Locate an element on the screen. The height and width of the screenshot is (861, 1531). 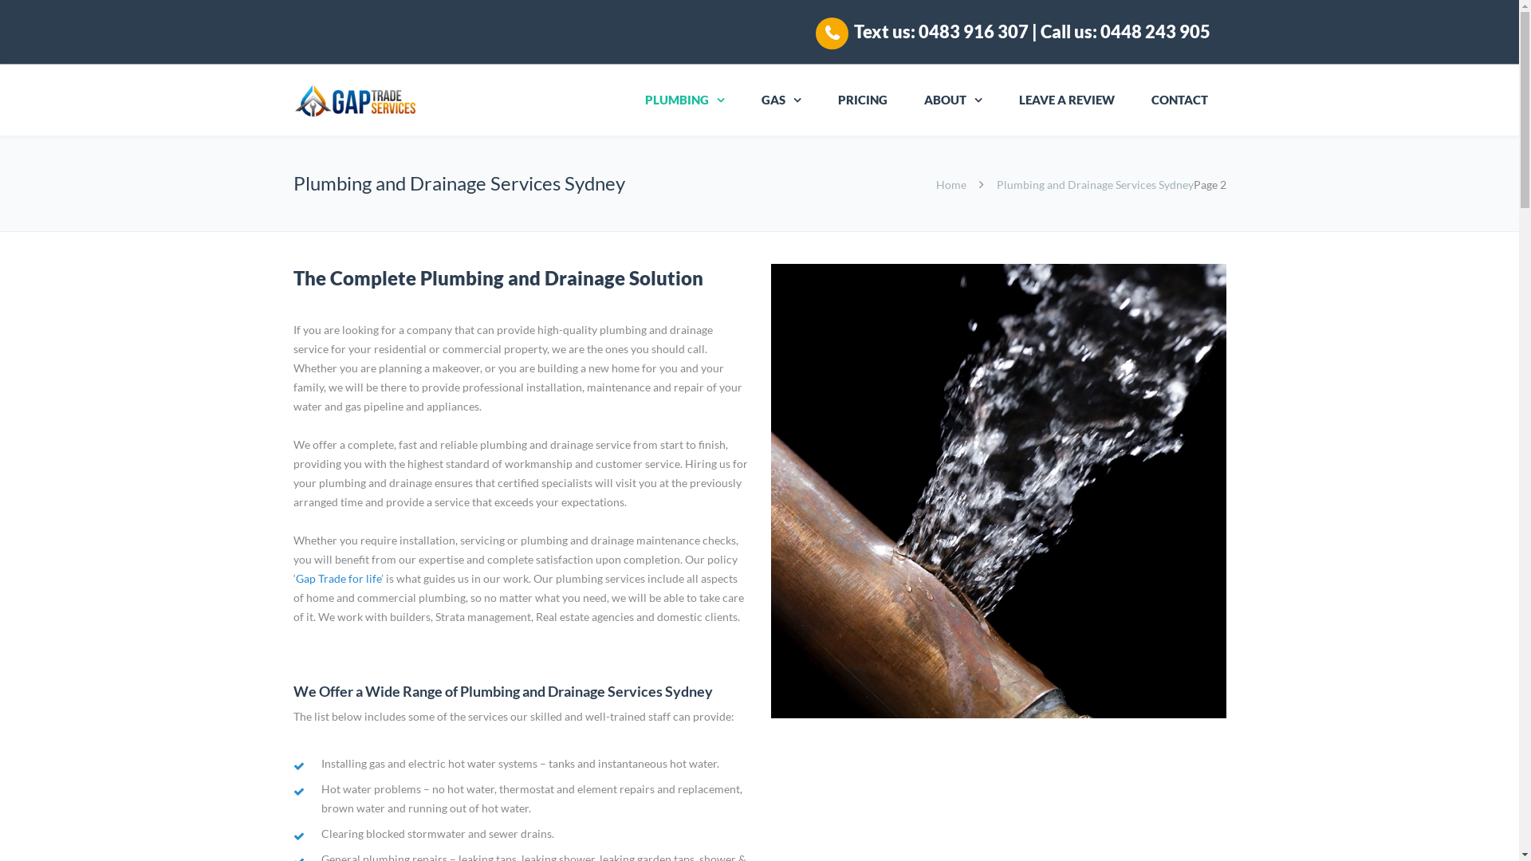
ABOUT is located at coordinates (954, 100).